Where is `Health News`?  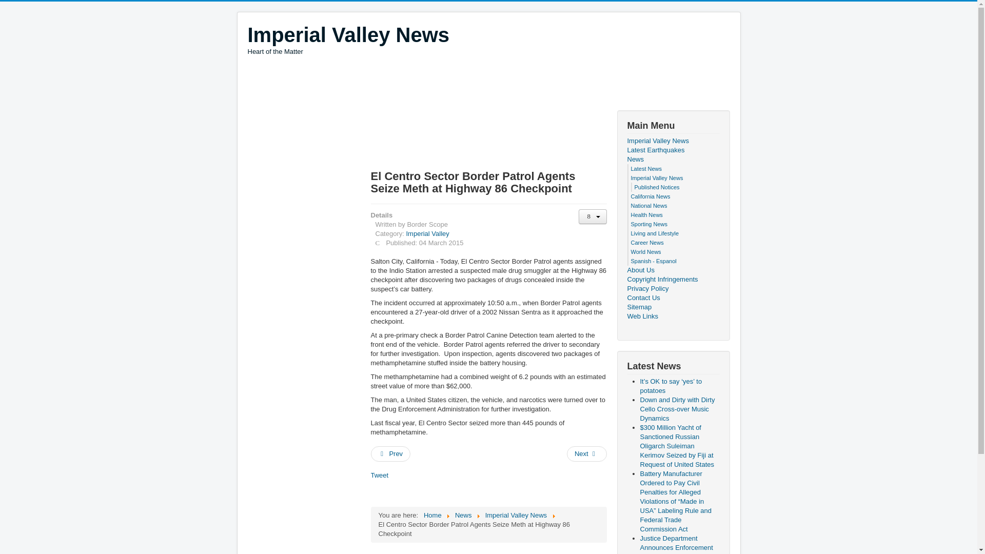 Health News is located at coordinates (647, 214).